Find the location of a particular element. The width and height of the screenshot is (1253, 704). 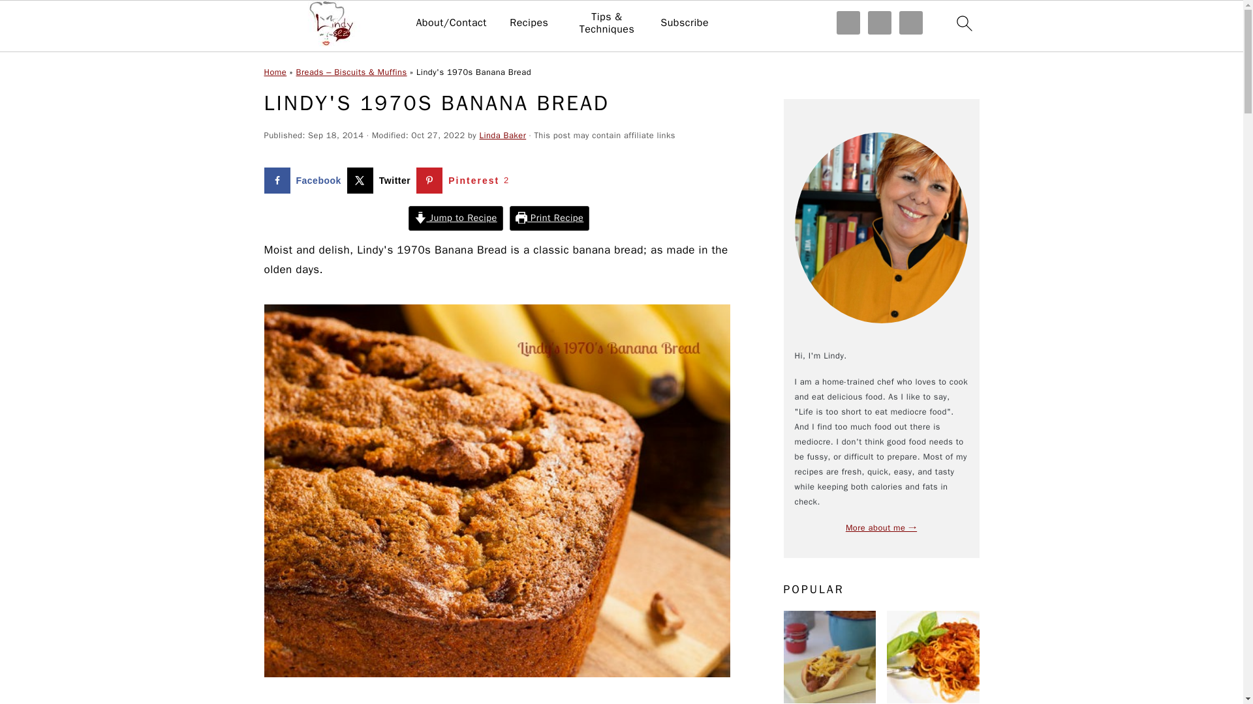

search icon is located at coordinates (963, 26).